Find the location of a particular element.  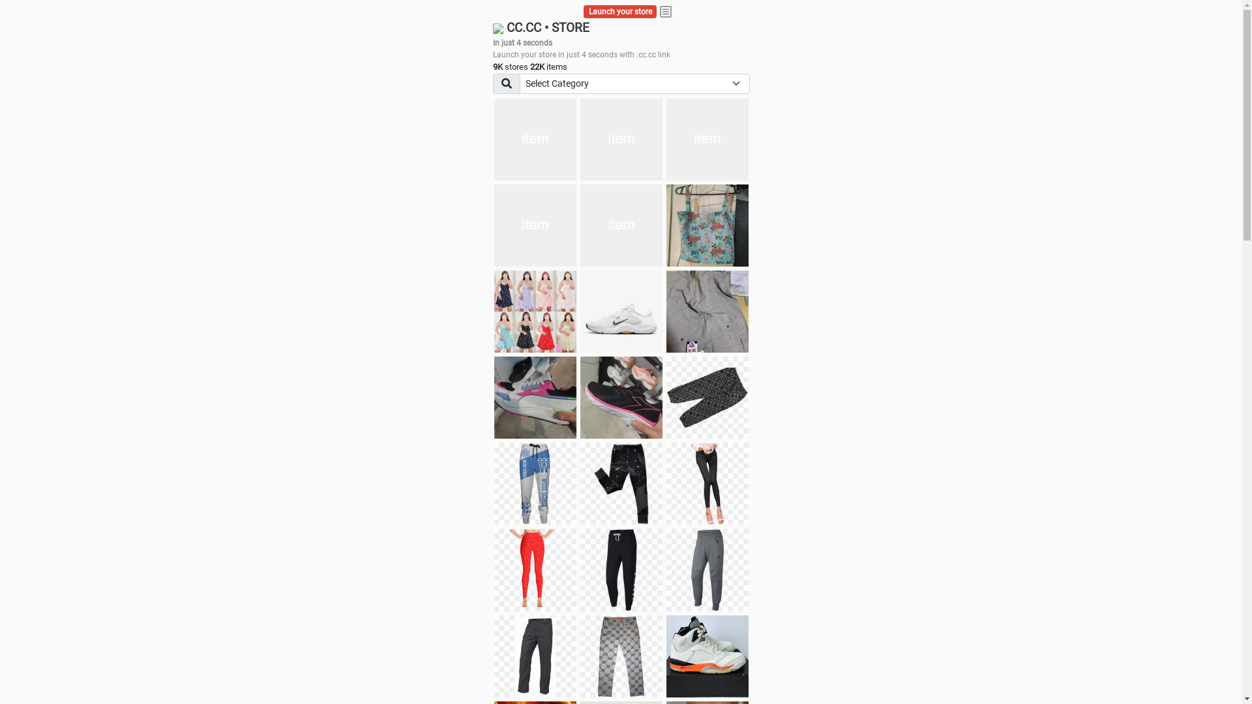

Pant is located at coordinates (535, 570).